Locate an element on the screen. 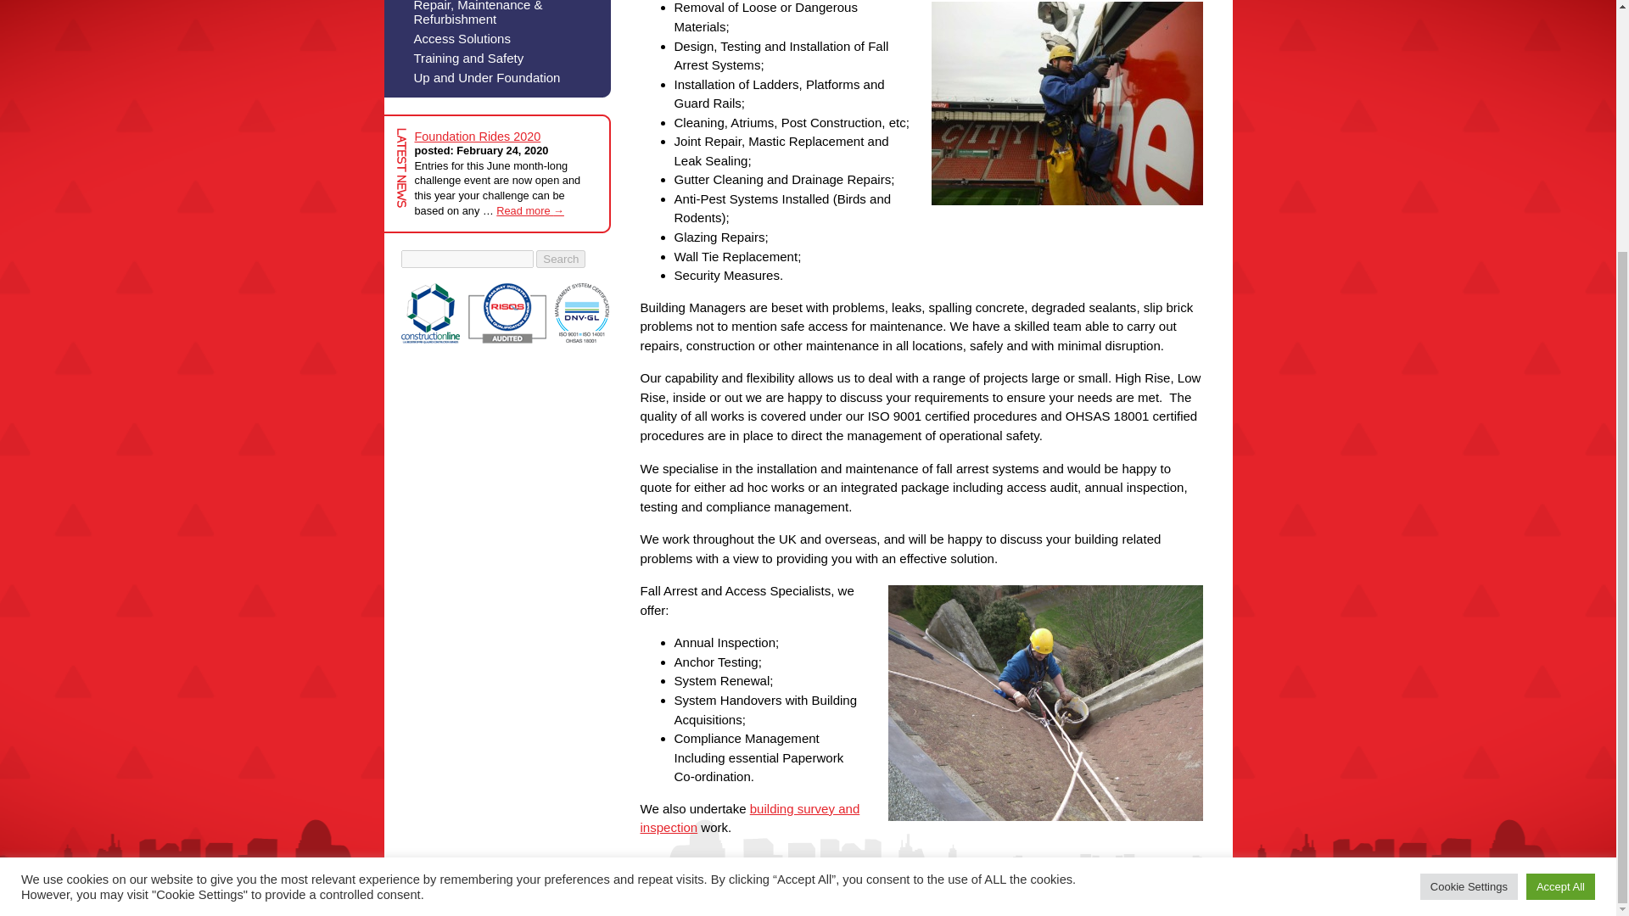 The height and width of the screenshot is (916, 1629). Affiliates is located at coordinates (505, 313).